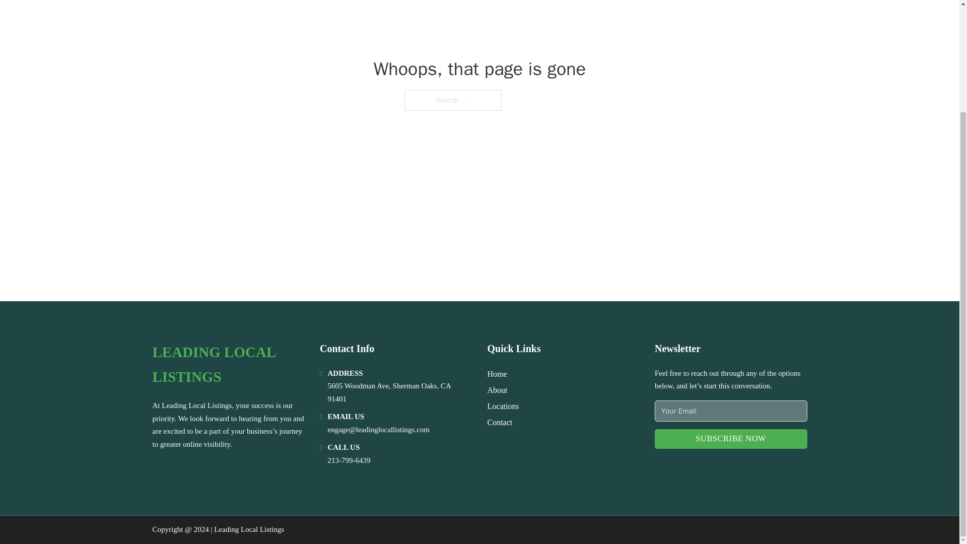 The image size is (967, 544). Describe the element at coordinates (498, 390) in the screenshot. I see `About` at that location.